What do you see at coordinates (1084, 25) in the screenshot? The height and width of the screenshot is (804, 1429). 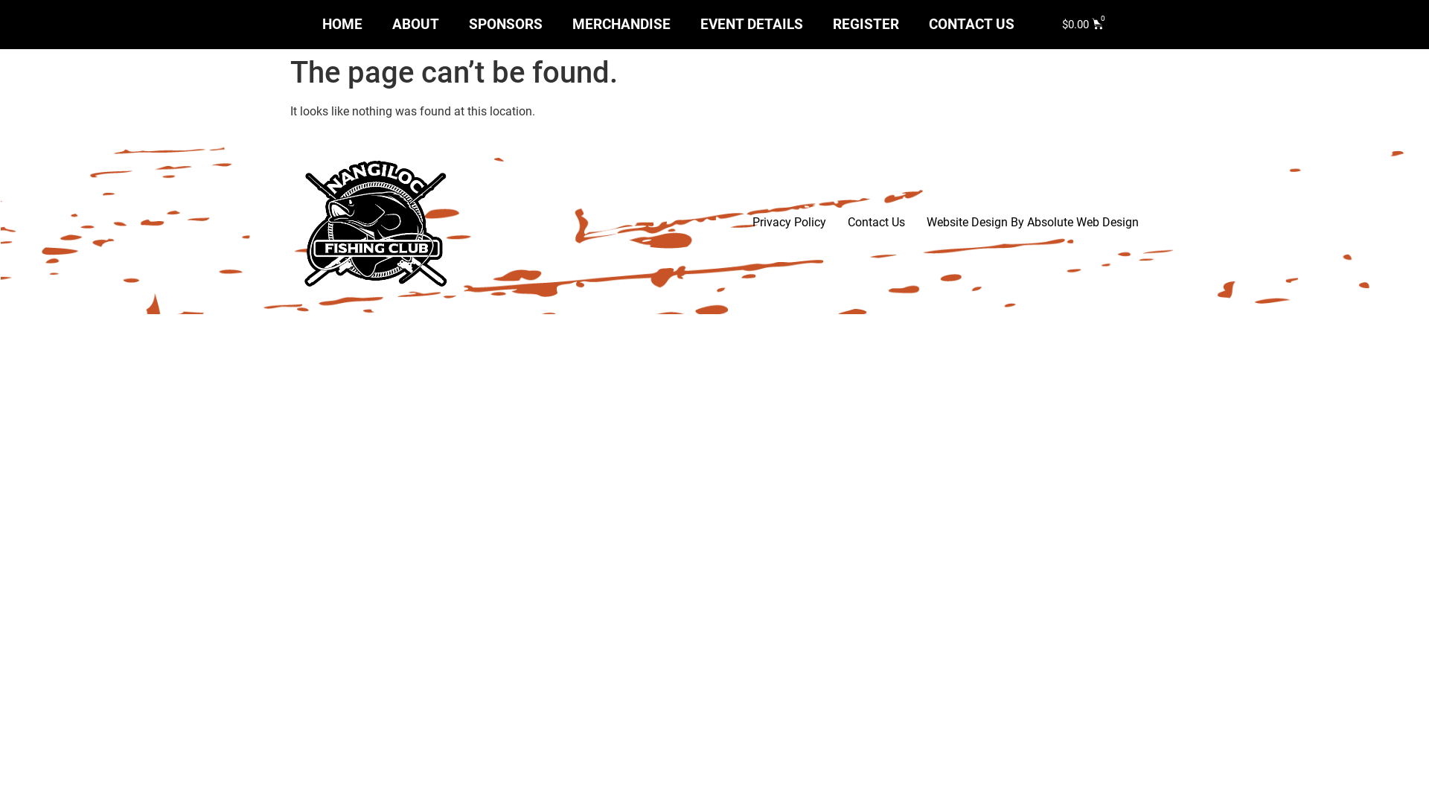 I see `$0.00
0` at bounding box center [1084, 25].